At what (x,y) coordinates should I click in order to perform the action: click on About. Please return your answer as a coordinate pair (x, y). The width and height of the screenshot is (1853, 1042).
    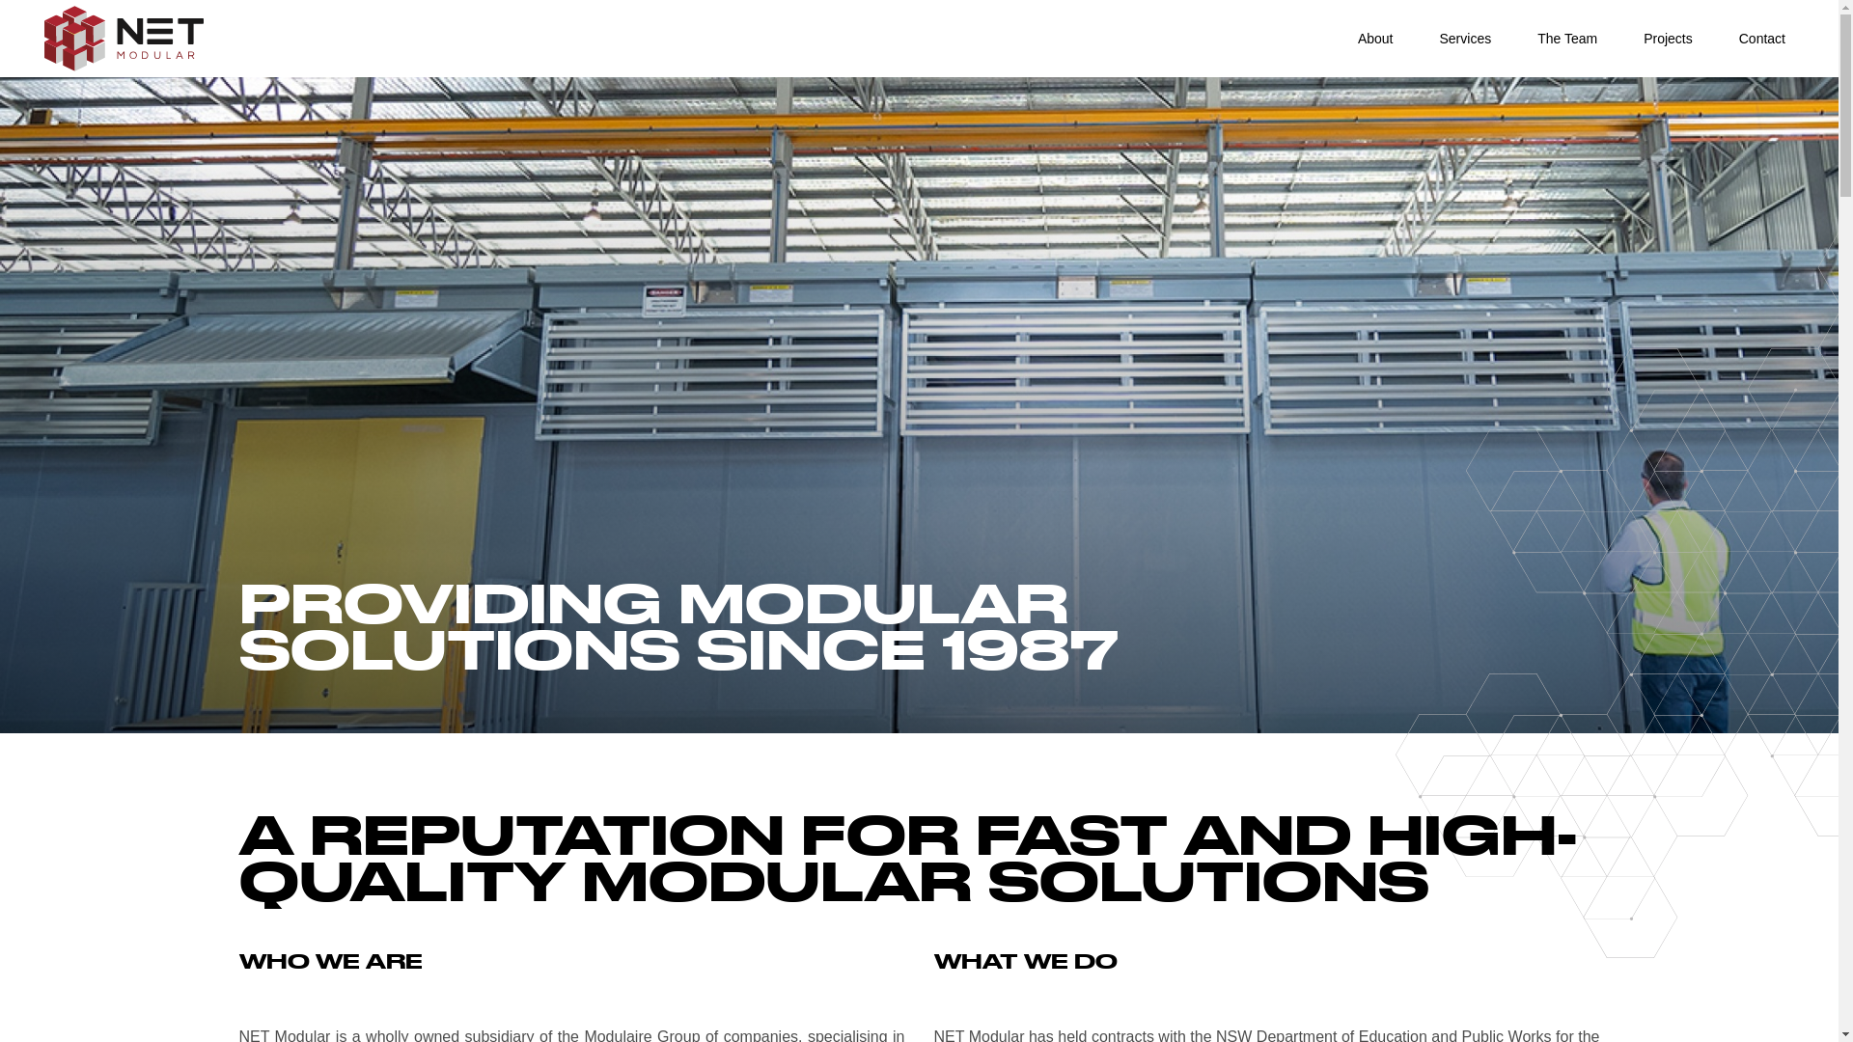
    Looking at the image, I should click on (1376, 39).